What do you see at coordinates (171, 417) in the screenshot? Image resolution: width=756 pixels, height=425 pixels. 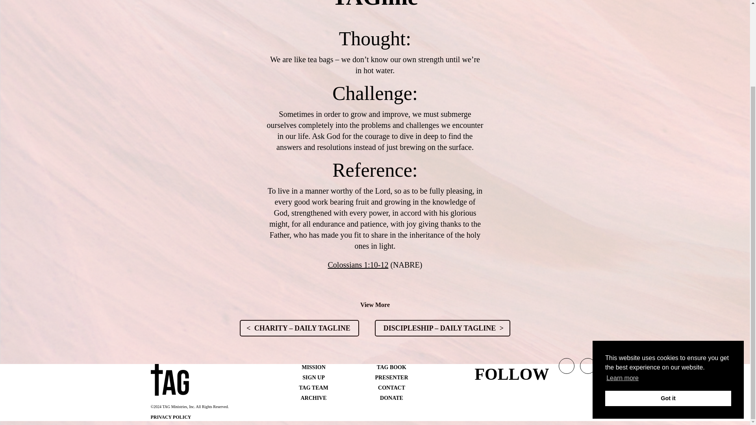 I see `PRIVACY POLICY` at bounding box center [171, 417].